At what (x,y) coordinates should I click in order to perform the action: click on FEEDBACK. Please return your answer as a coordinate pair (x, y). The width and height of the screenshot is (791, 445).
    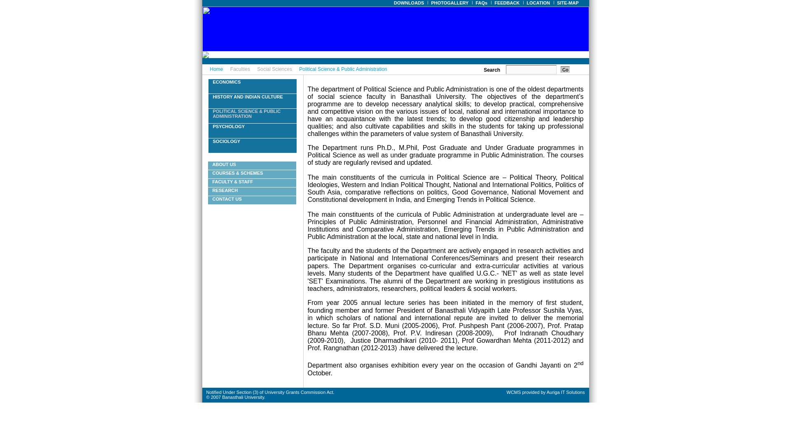
    Looking at the image, I should click on (507, 2).